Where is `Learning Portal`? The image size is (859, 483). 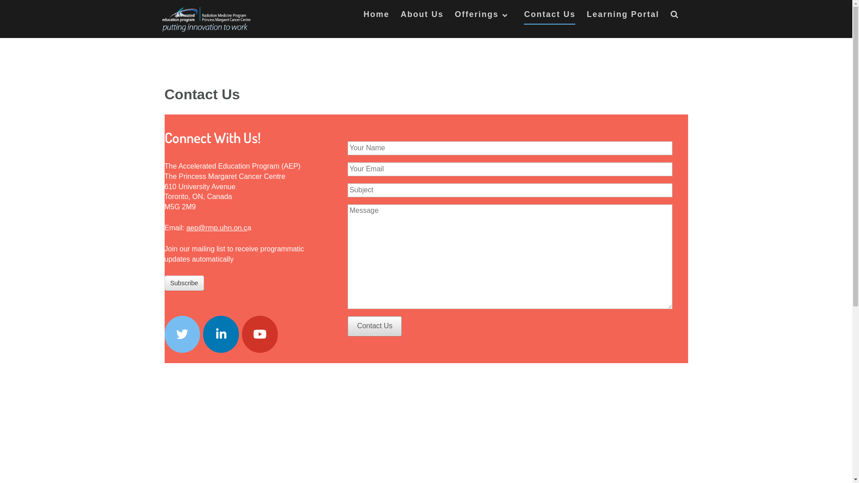
Learning Portal is located at coordinates (623, 16).